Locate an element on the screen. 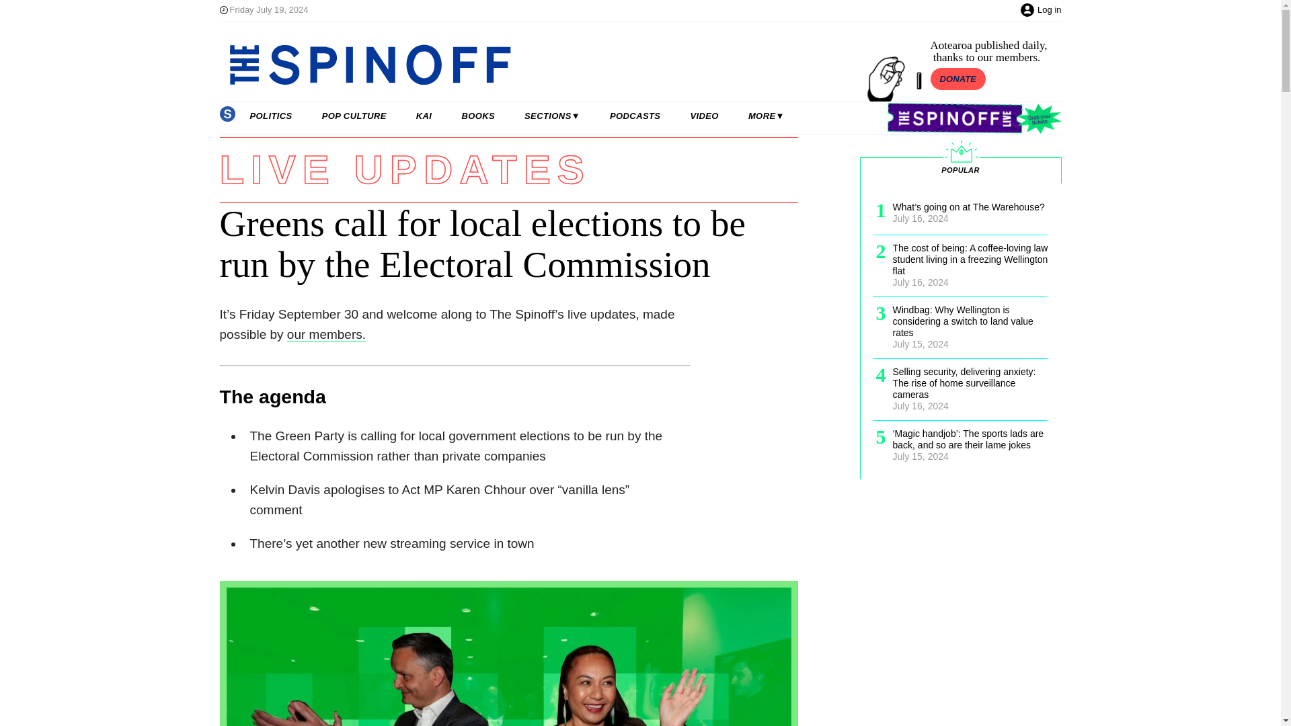 The width and height of the screenshot is (1291, 726). Log in is located at coordinates (1049, 9).